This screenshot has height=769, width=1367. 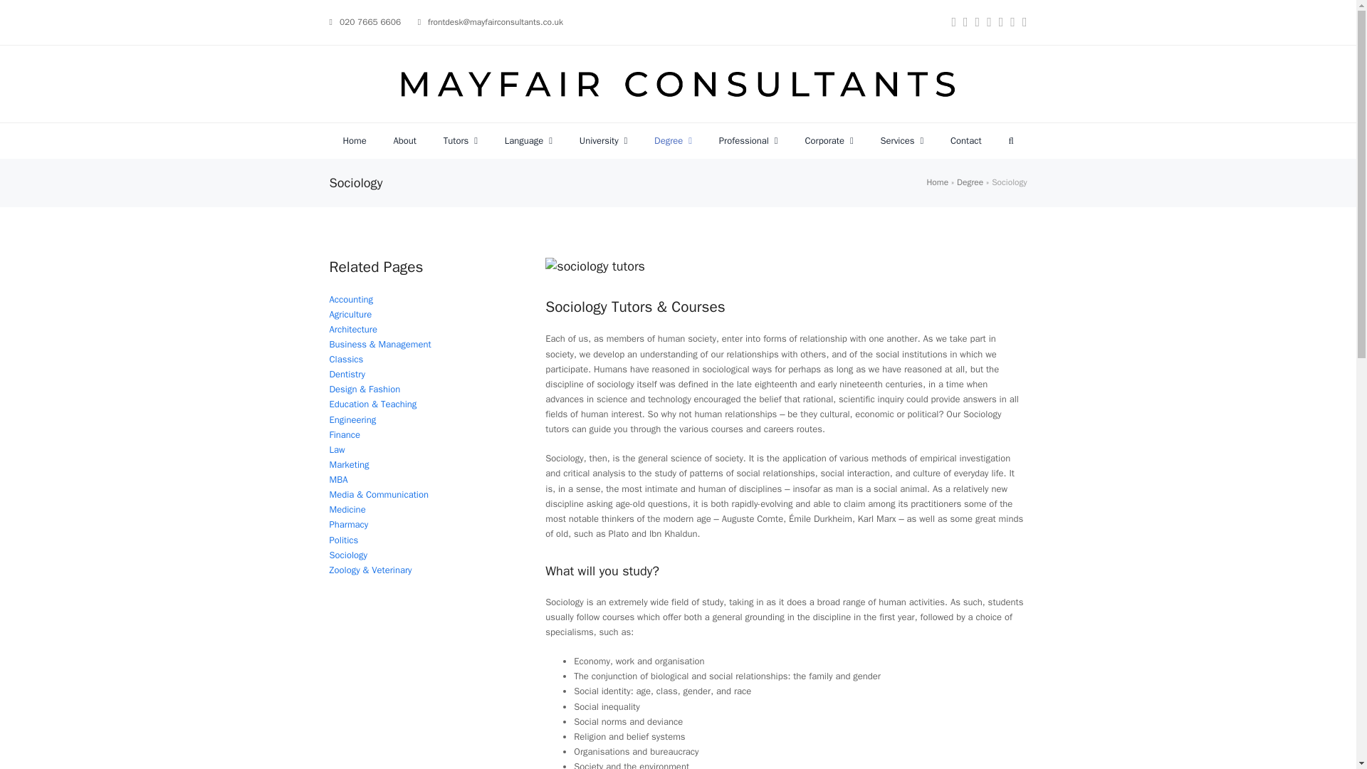 I want to click on Phone, so click(x=1012, y=22).